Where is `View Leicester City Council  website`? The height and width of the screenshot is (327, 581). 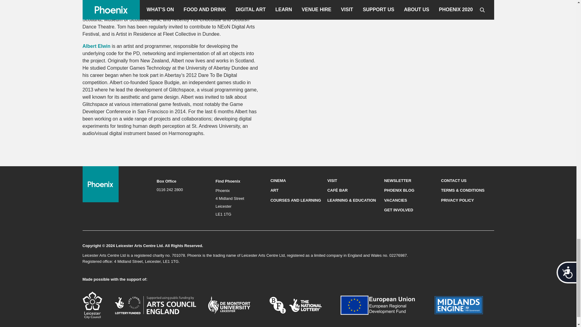
View Leicester City Council  website is located at coordinates (92, 305).